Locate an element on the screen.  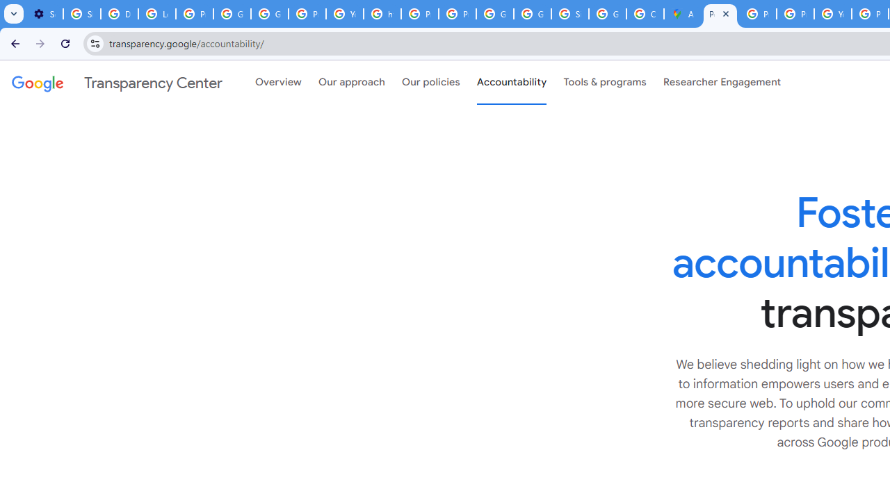
YouTube is located at coordinates (833, 14).